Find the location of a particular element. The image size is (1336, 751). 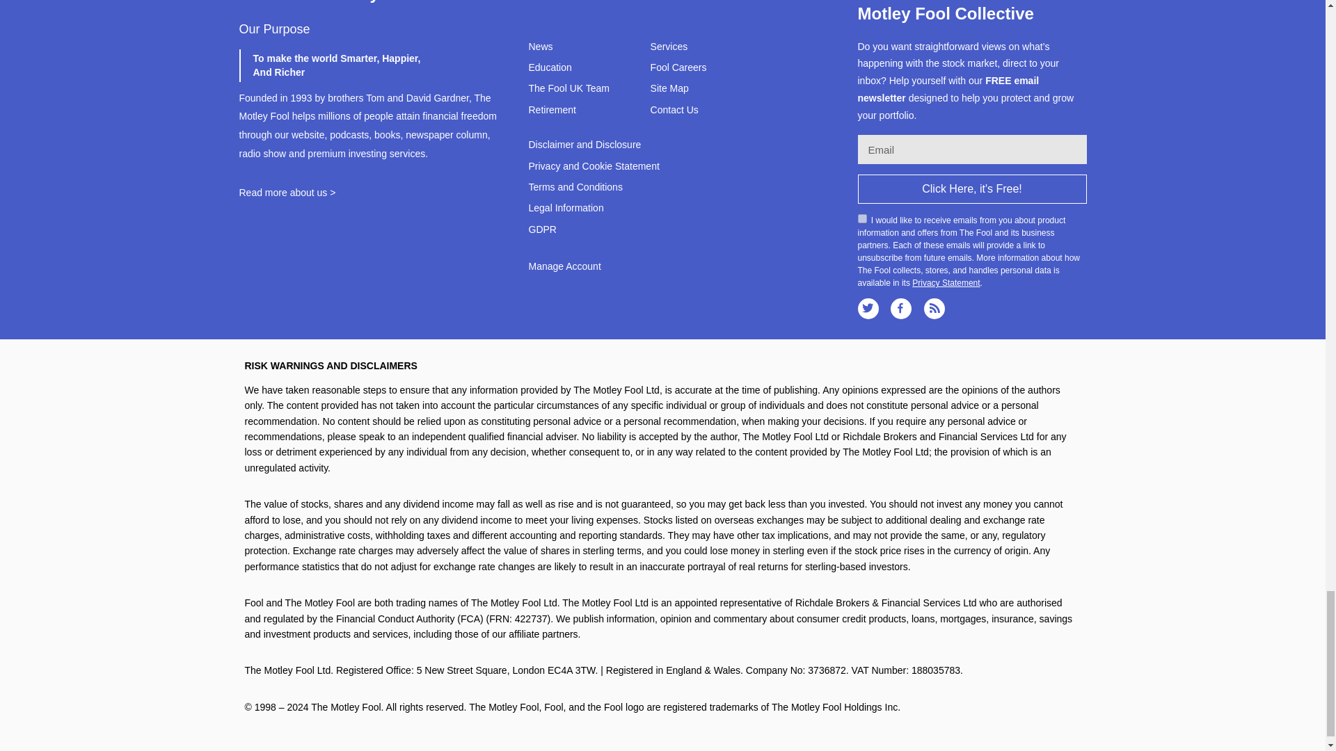

true is located at coordinates (861, 218).